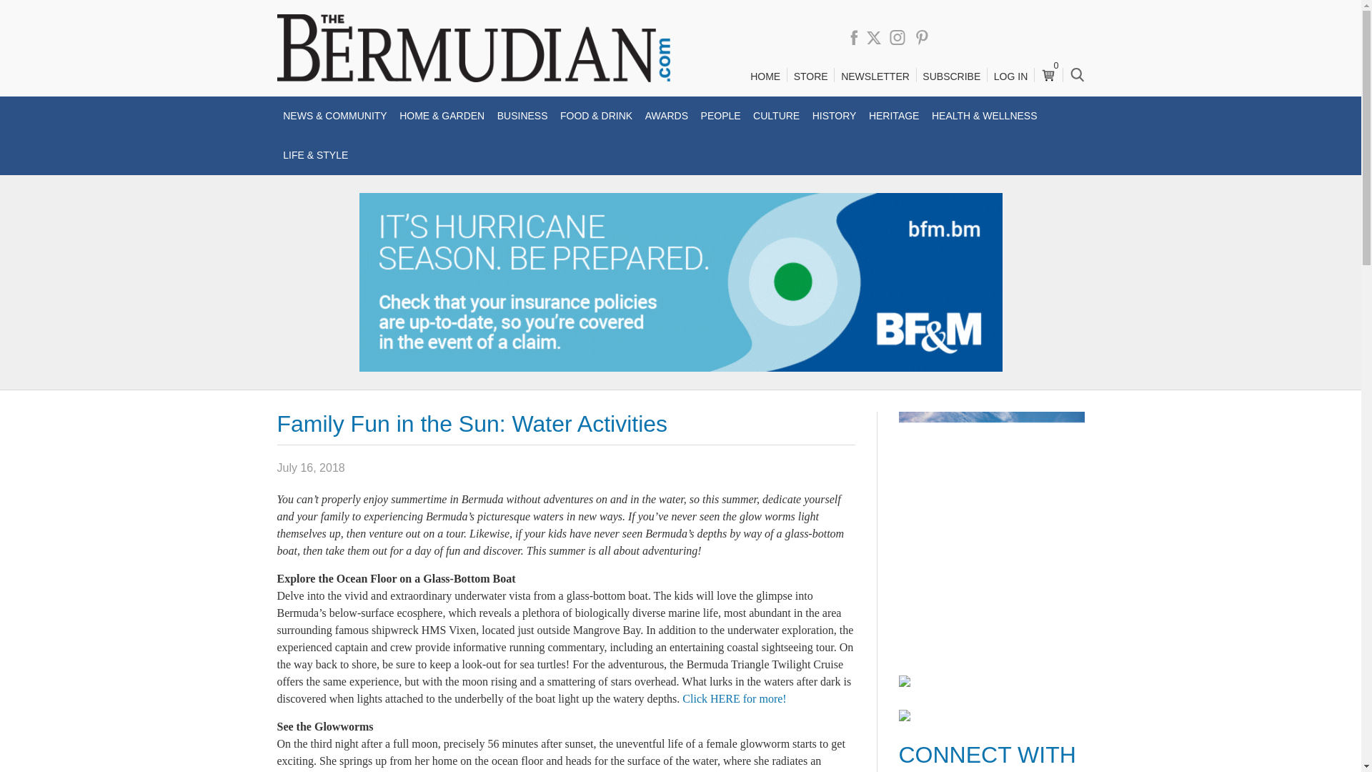 The height and width of the screenshot is (772, 1372). Describe the element at coordinates (666, 116) in the screenshot. I see `AWARDS` at that location.